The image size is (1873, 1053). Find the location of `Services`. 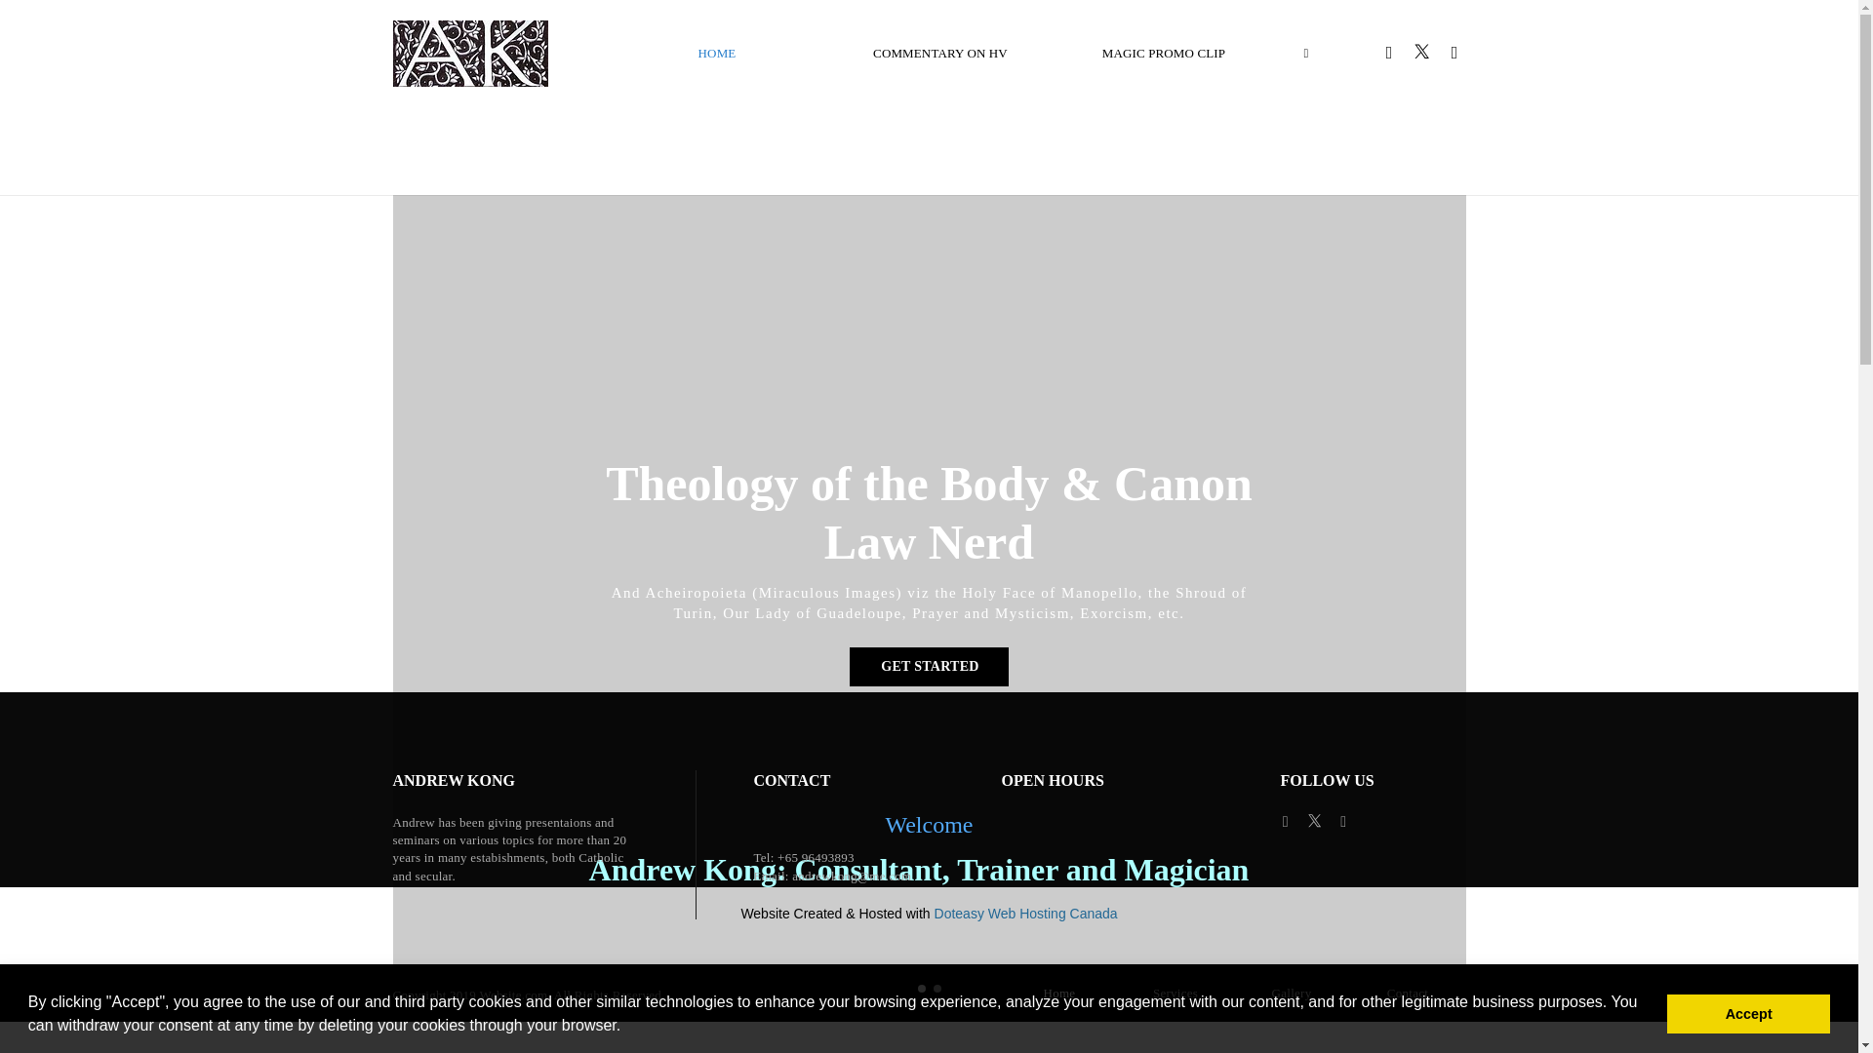

Services is located at coordinates (1176, 993).